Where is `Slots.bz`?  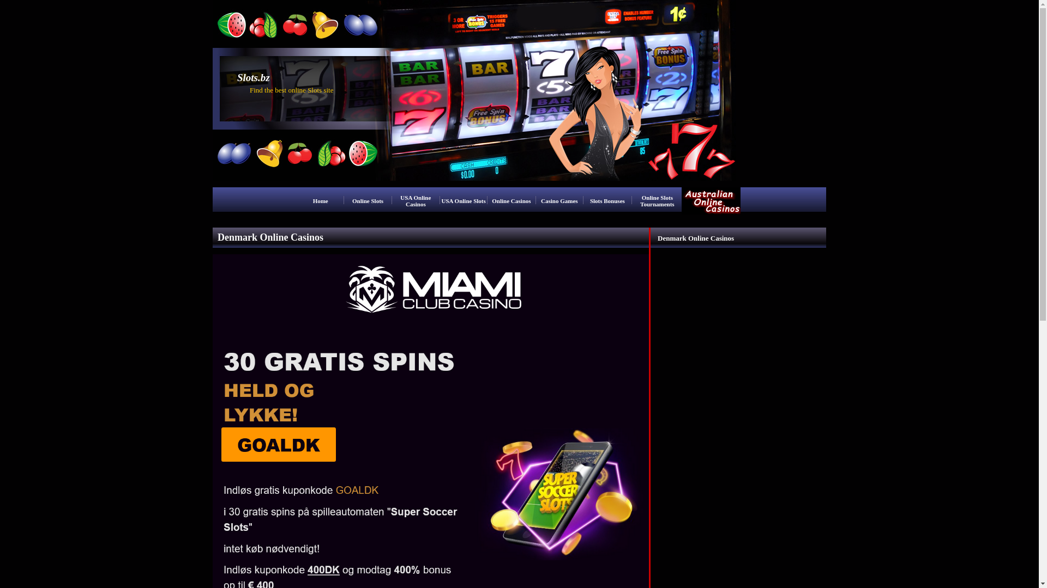 Slots.bz is located at coordinates (254, 79).